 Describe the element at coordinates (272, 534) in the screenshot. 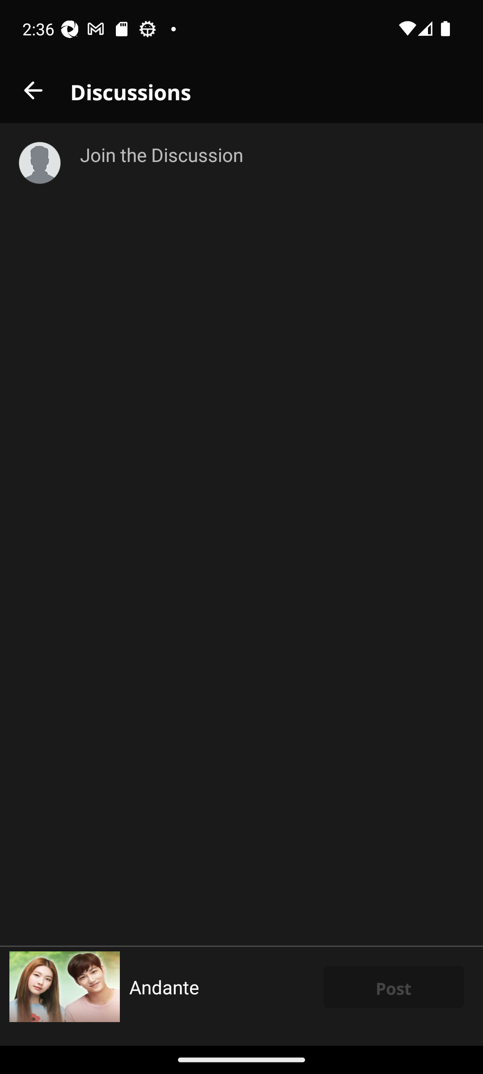

I see `Join the Discussion` at that location.